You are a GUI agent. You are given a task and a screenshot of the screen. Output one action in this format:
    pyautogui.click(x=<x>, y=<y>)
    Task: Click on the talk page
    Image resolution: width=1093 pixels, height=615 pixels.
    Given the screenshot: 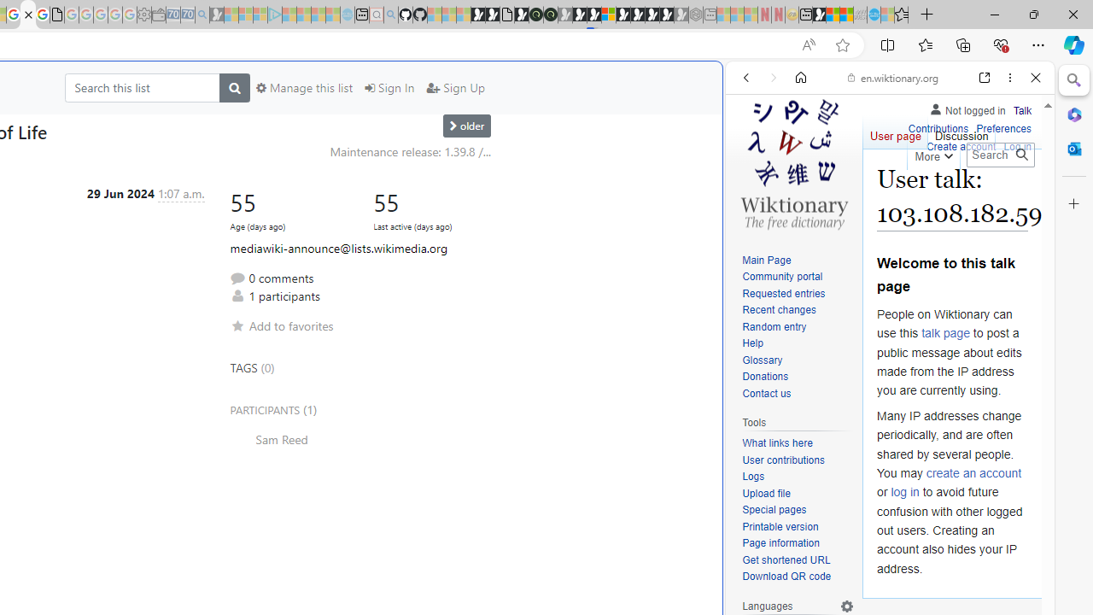 What is the action you would take?
    pyautogui.click(x=946, y=333)
    